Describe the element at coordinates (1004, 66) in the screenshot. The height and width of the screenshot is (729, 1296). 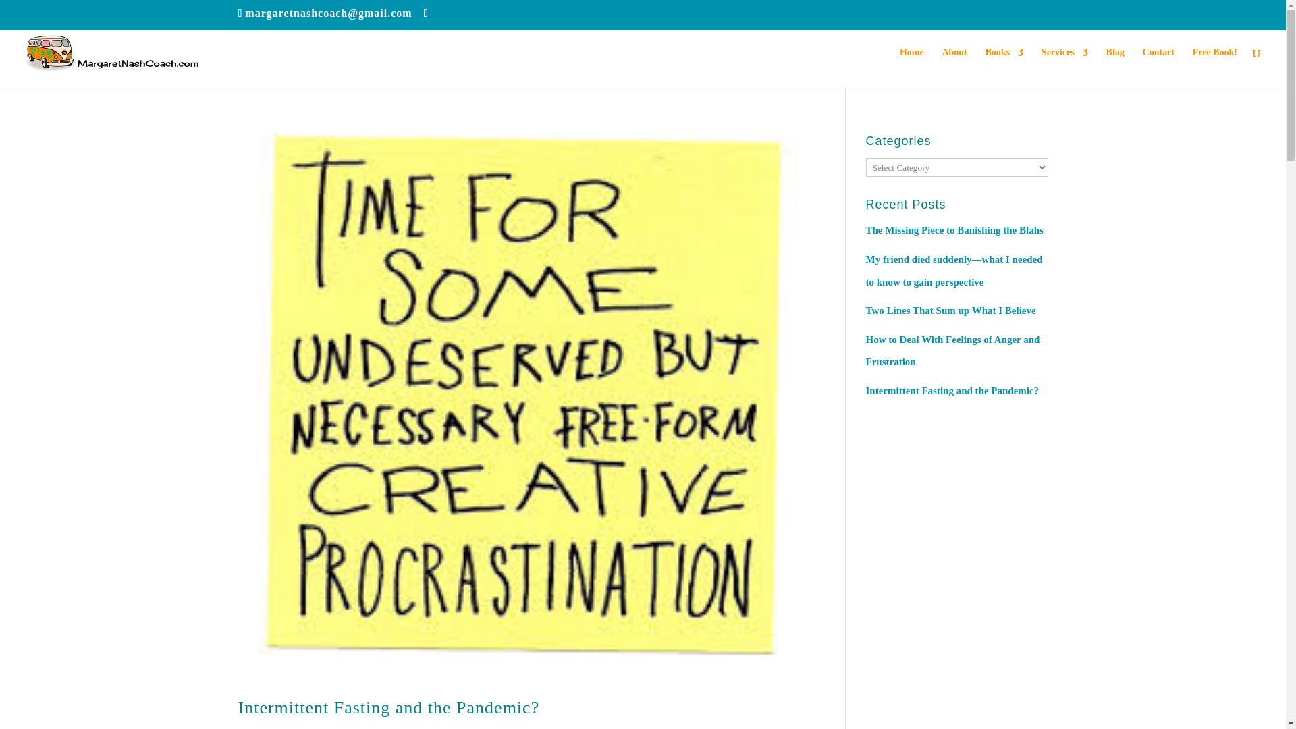
I see `Books` at that location.